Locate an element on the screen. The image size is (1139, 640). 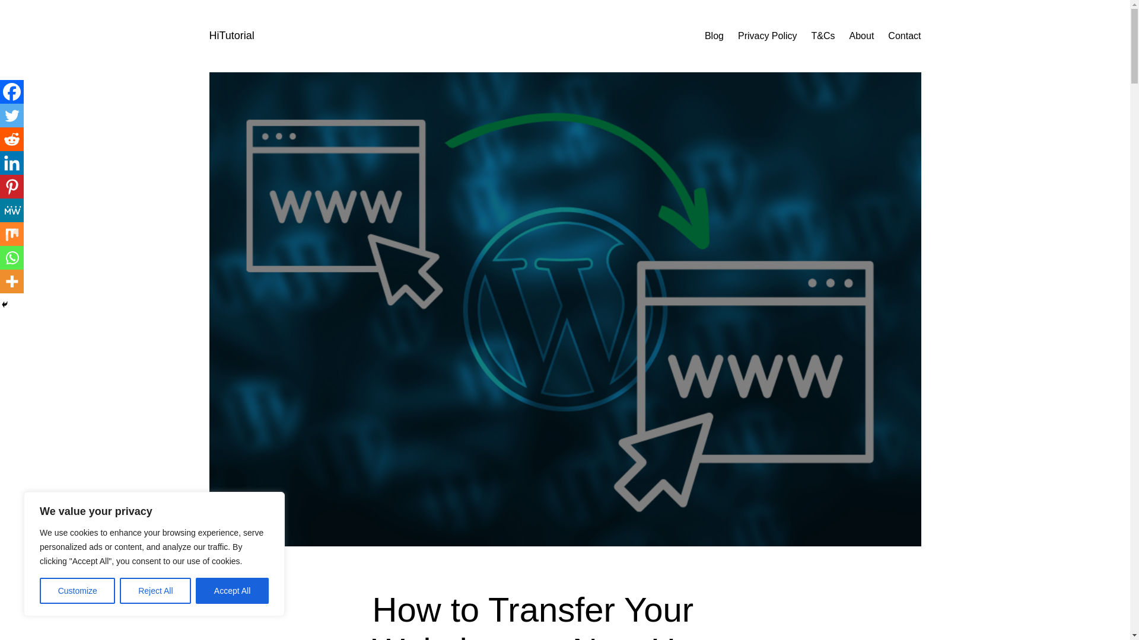
Customize is located at coordinates (77, 591).